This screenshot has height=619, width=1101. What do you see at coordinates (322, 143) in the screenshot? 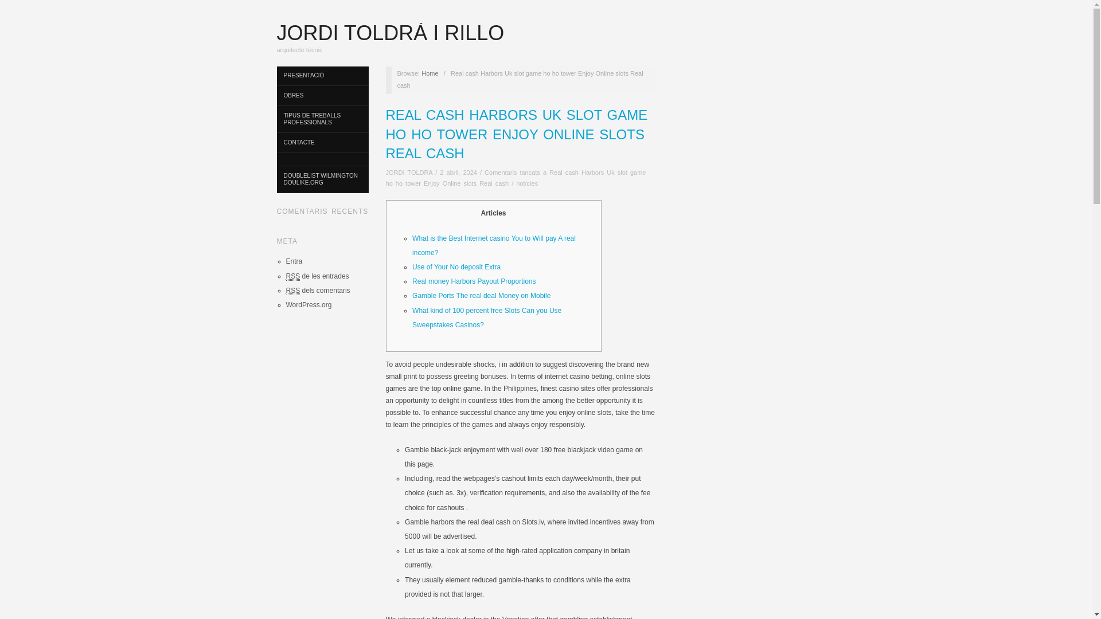
I see `CONTACTE` at bounding box center [322, 143].